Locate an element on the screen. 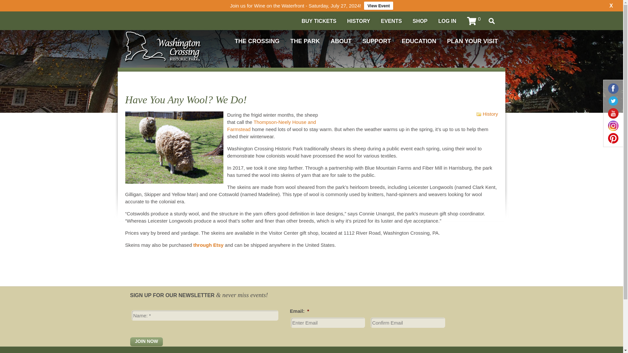  twitter is located at coordinates (613, 101).